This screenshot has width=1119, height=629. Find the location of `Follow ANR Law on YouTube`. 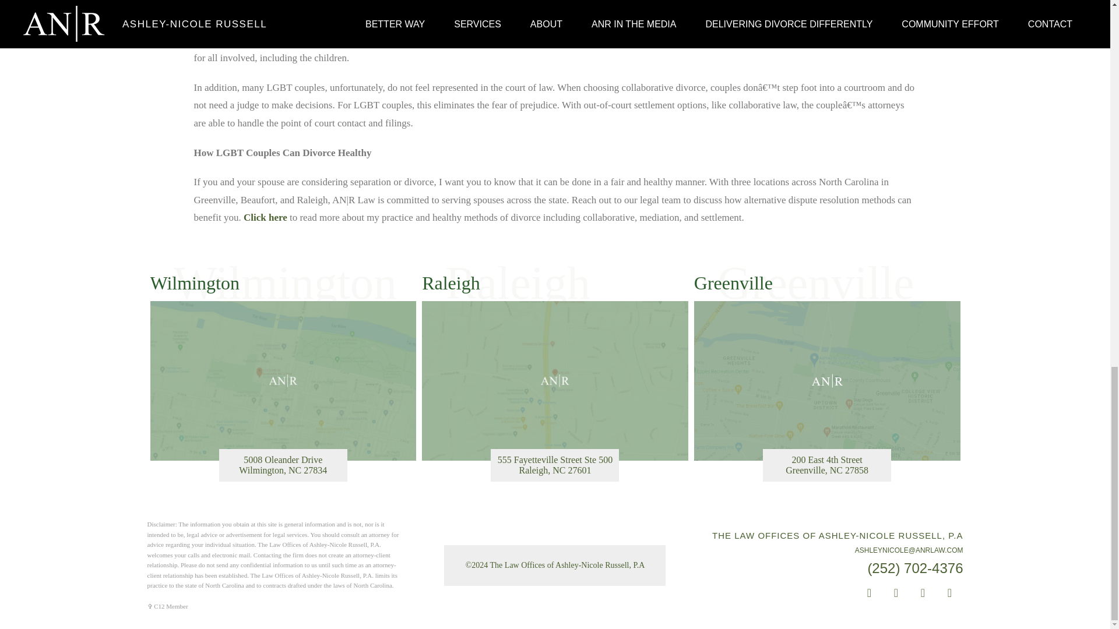

Follow ANR Law on YouTube is located at coordinates (870, 593).